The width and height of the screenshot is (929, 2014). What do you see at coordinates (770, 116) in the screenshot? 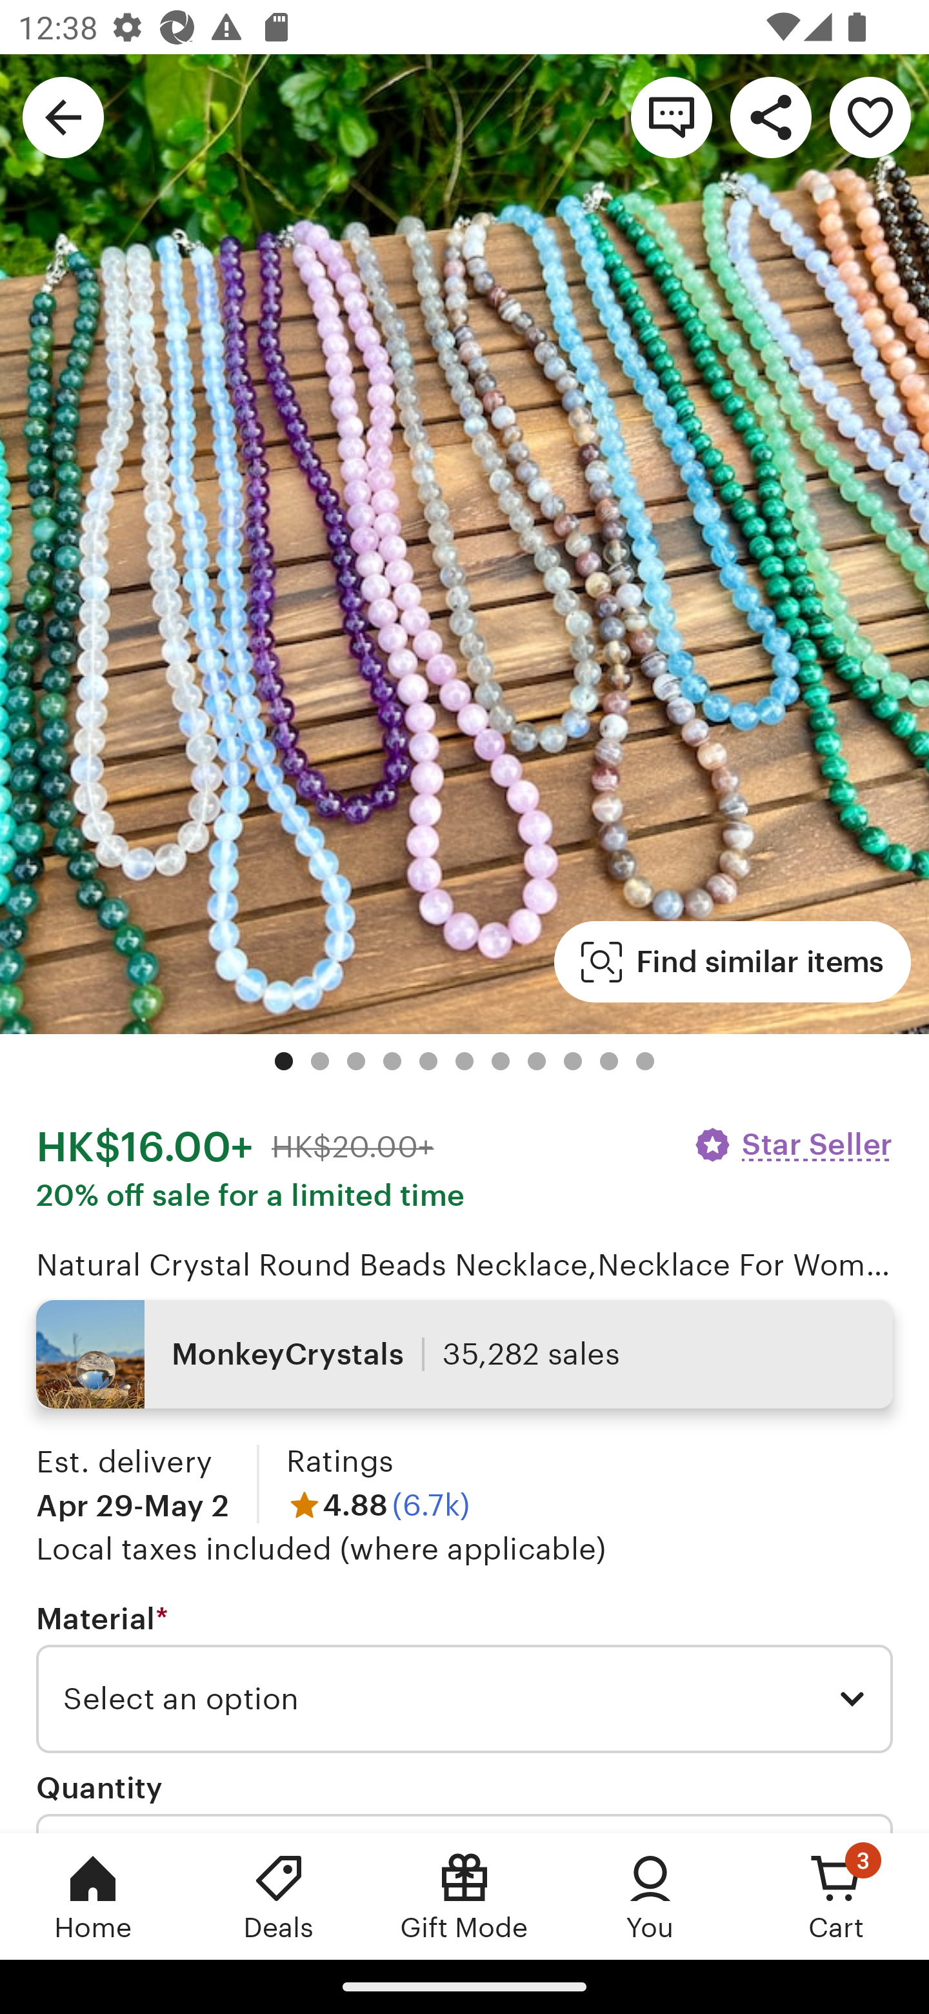
I see `Share` at bounding box center [770, 116].